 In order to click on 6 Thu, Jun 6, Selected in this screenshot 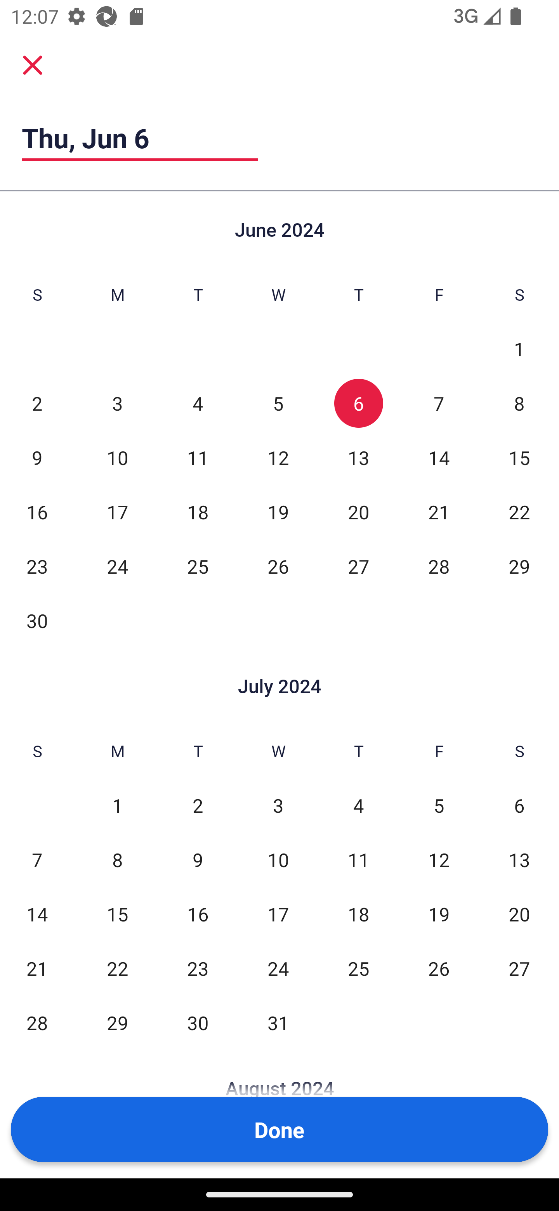, I will do `click(358, 403)`.